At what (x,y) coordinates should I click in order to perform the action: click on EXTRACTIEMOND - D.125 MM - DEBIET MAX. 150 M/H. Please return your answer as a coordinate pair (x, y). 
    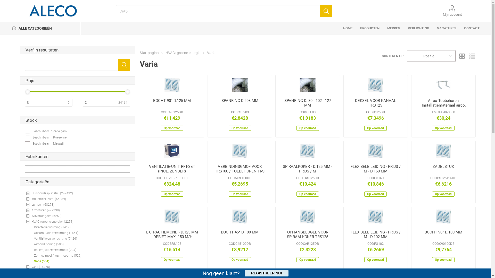
    Looking at the image, I should click on (172, 235).